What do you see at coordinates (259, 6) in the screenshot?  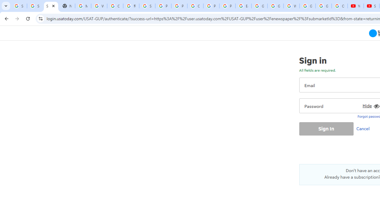 I see `Google Slides: Sign-in` at bounding box center [259, 6].